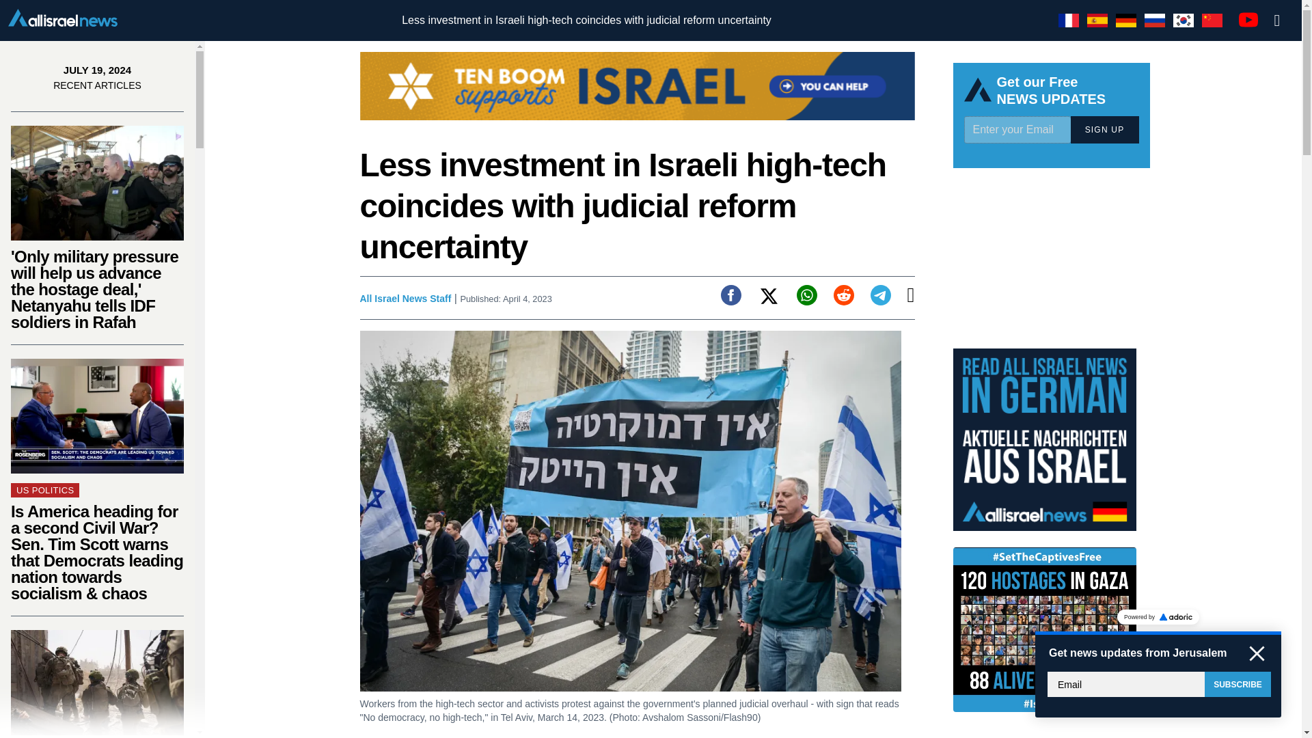  I want to click on Korean, so click(1184, 20).